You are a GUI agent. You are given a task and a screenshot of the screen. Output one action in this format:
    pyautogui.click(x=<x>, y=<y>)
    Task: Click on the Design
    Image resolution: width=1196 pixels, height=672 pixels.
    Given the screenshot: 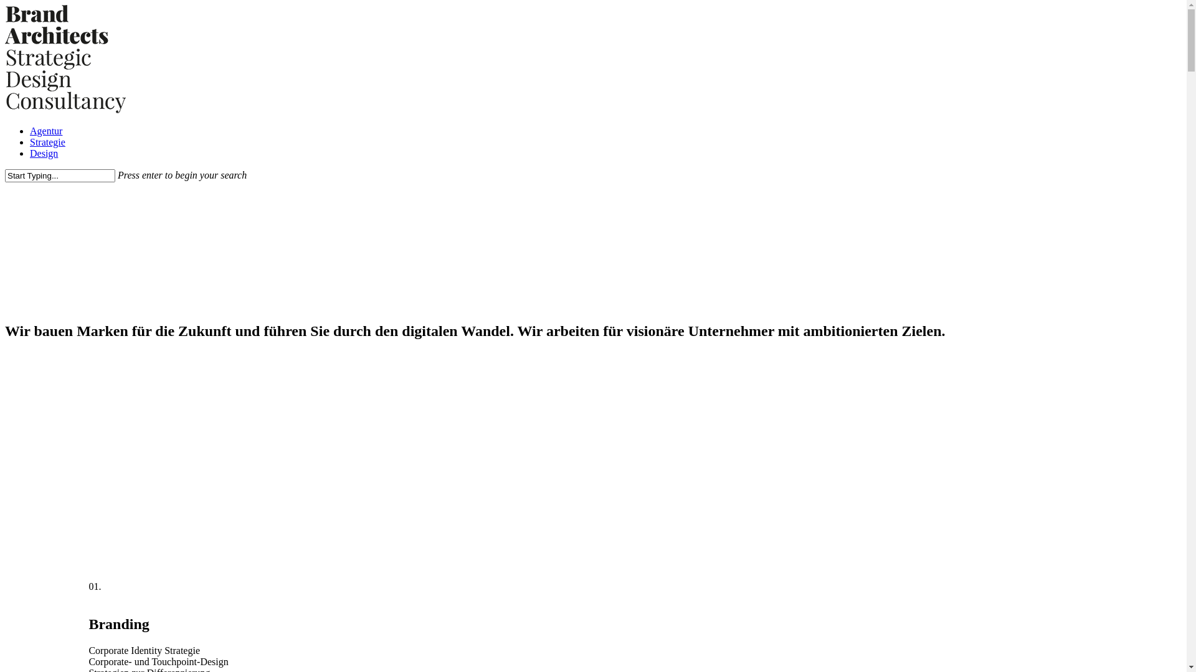 What is the action you would take?
    pyautogui.click(x=44, y=153)
    